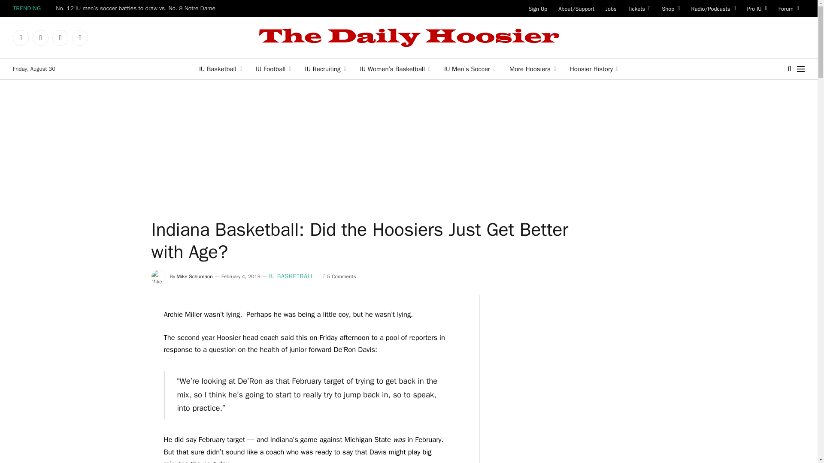 The image size is (824, 463). Describe the element at coordinates (220, 69) in the screenshot. I see `IU Basketball` at that location.